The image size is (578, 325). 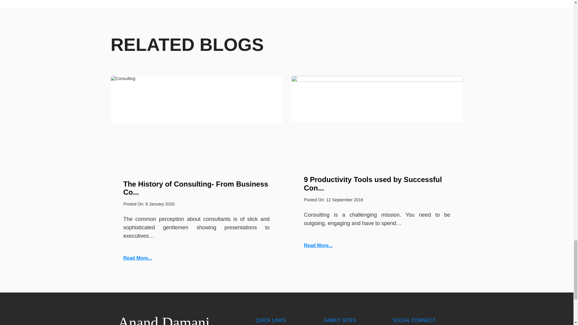 What do you see at coordinates (318, 245) in the screenshot?
I see `Read More...` at bounding box center [318, 245].